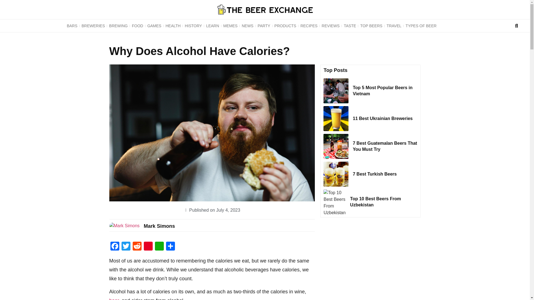 The height and width of the screenshot is (300, 534). I want to click on HISTORY, so click(193, 26).